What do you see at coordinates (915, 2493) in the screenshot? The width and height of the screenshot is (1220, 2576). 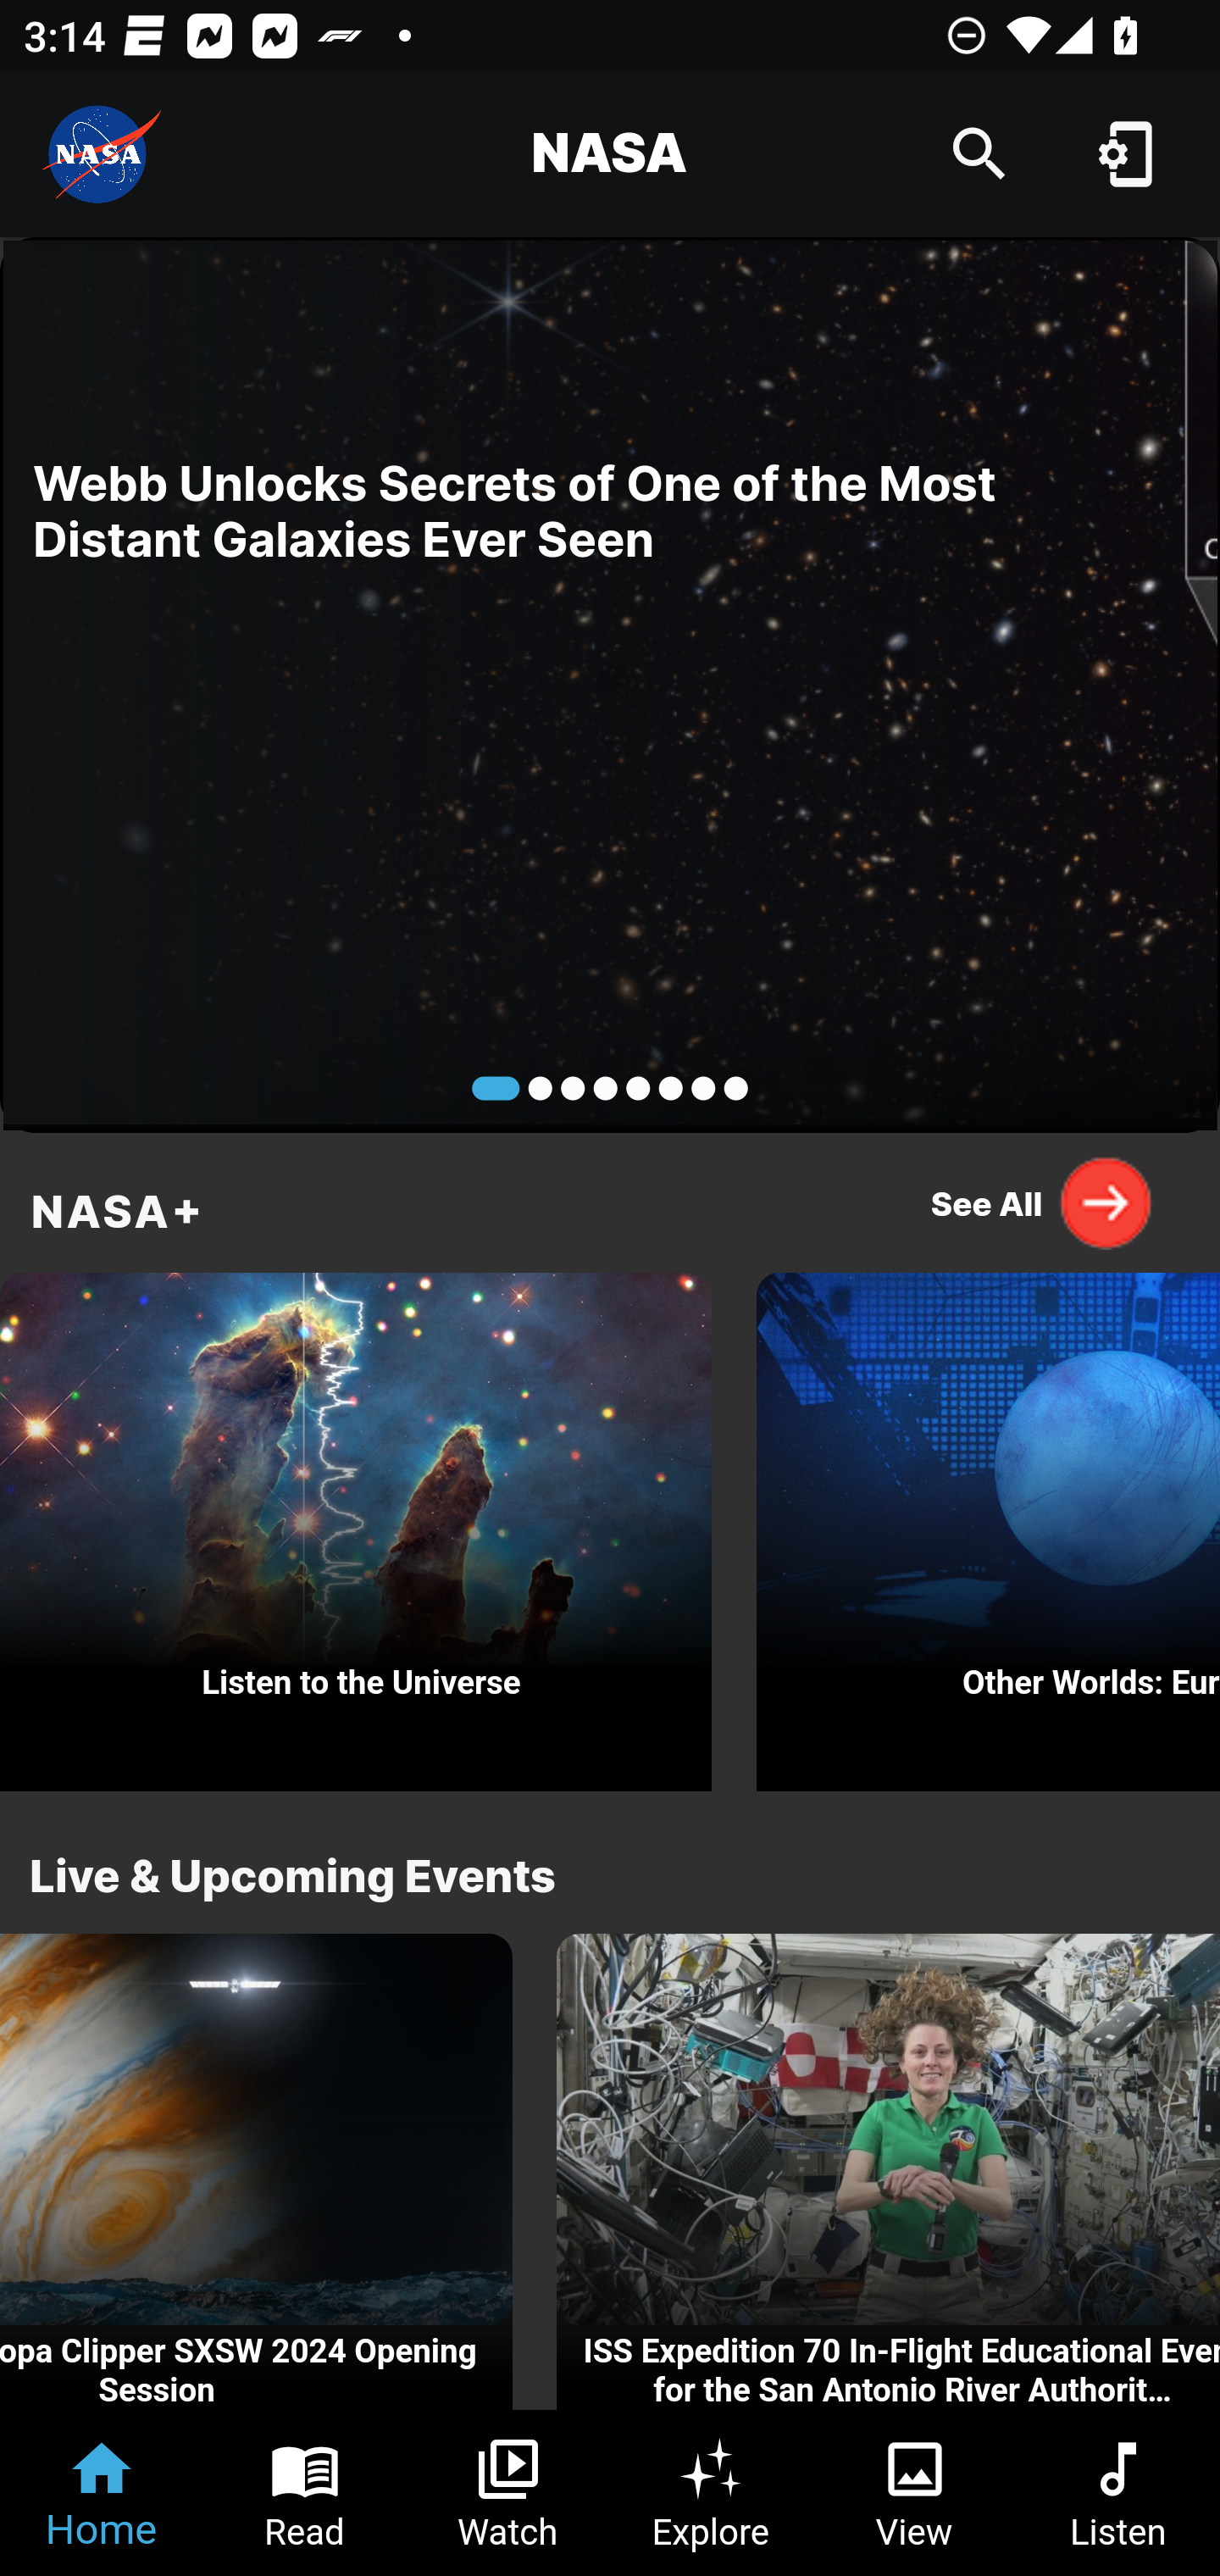 I see `View
Tab 5 of 6` at bounding box center [915, 2493].